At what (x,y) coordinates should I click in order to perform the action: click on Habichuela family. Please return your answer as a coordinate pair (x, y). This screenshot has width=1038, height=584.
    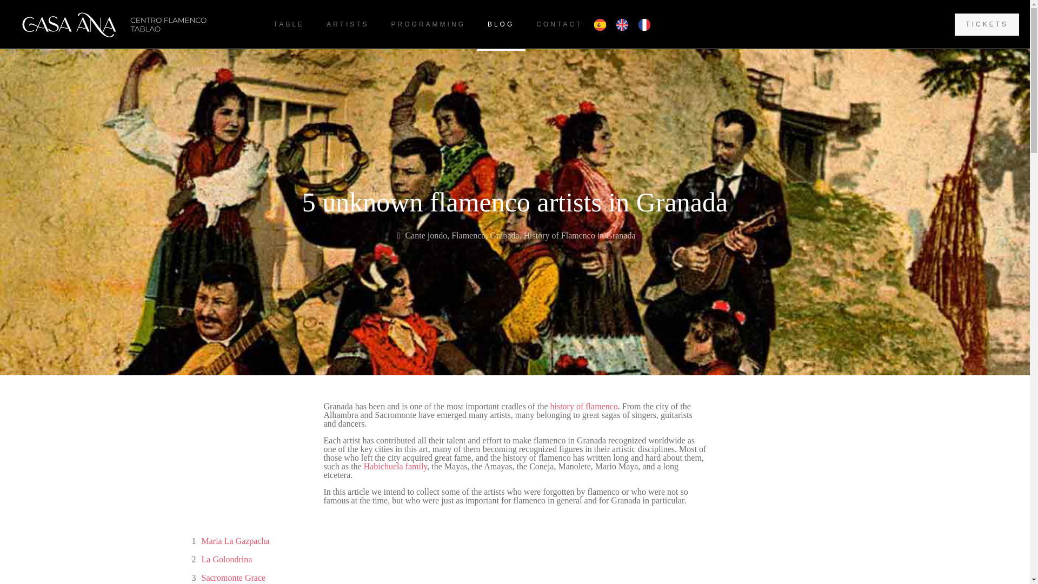
    Looking at the image, I should click on (396, 466).